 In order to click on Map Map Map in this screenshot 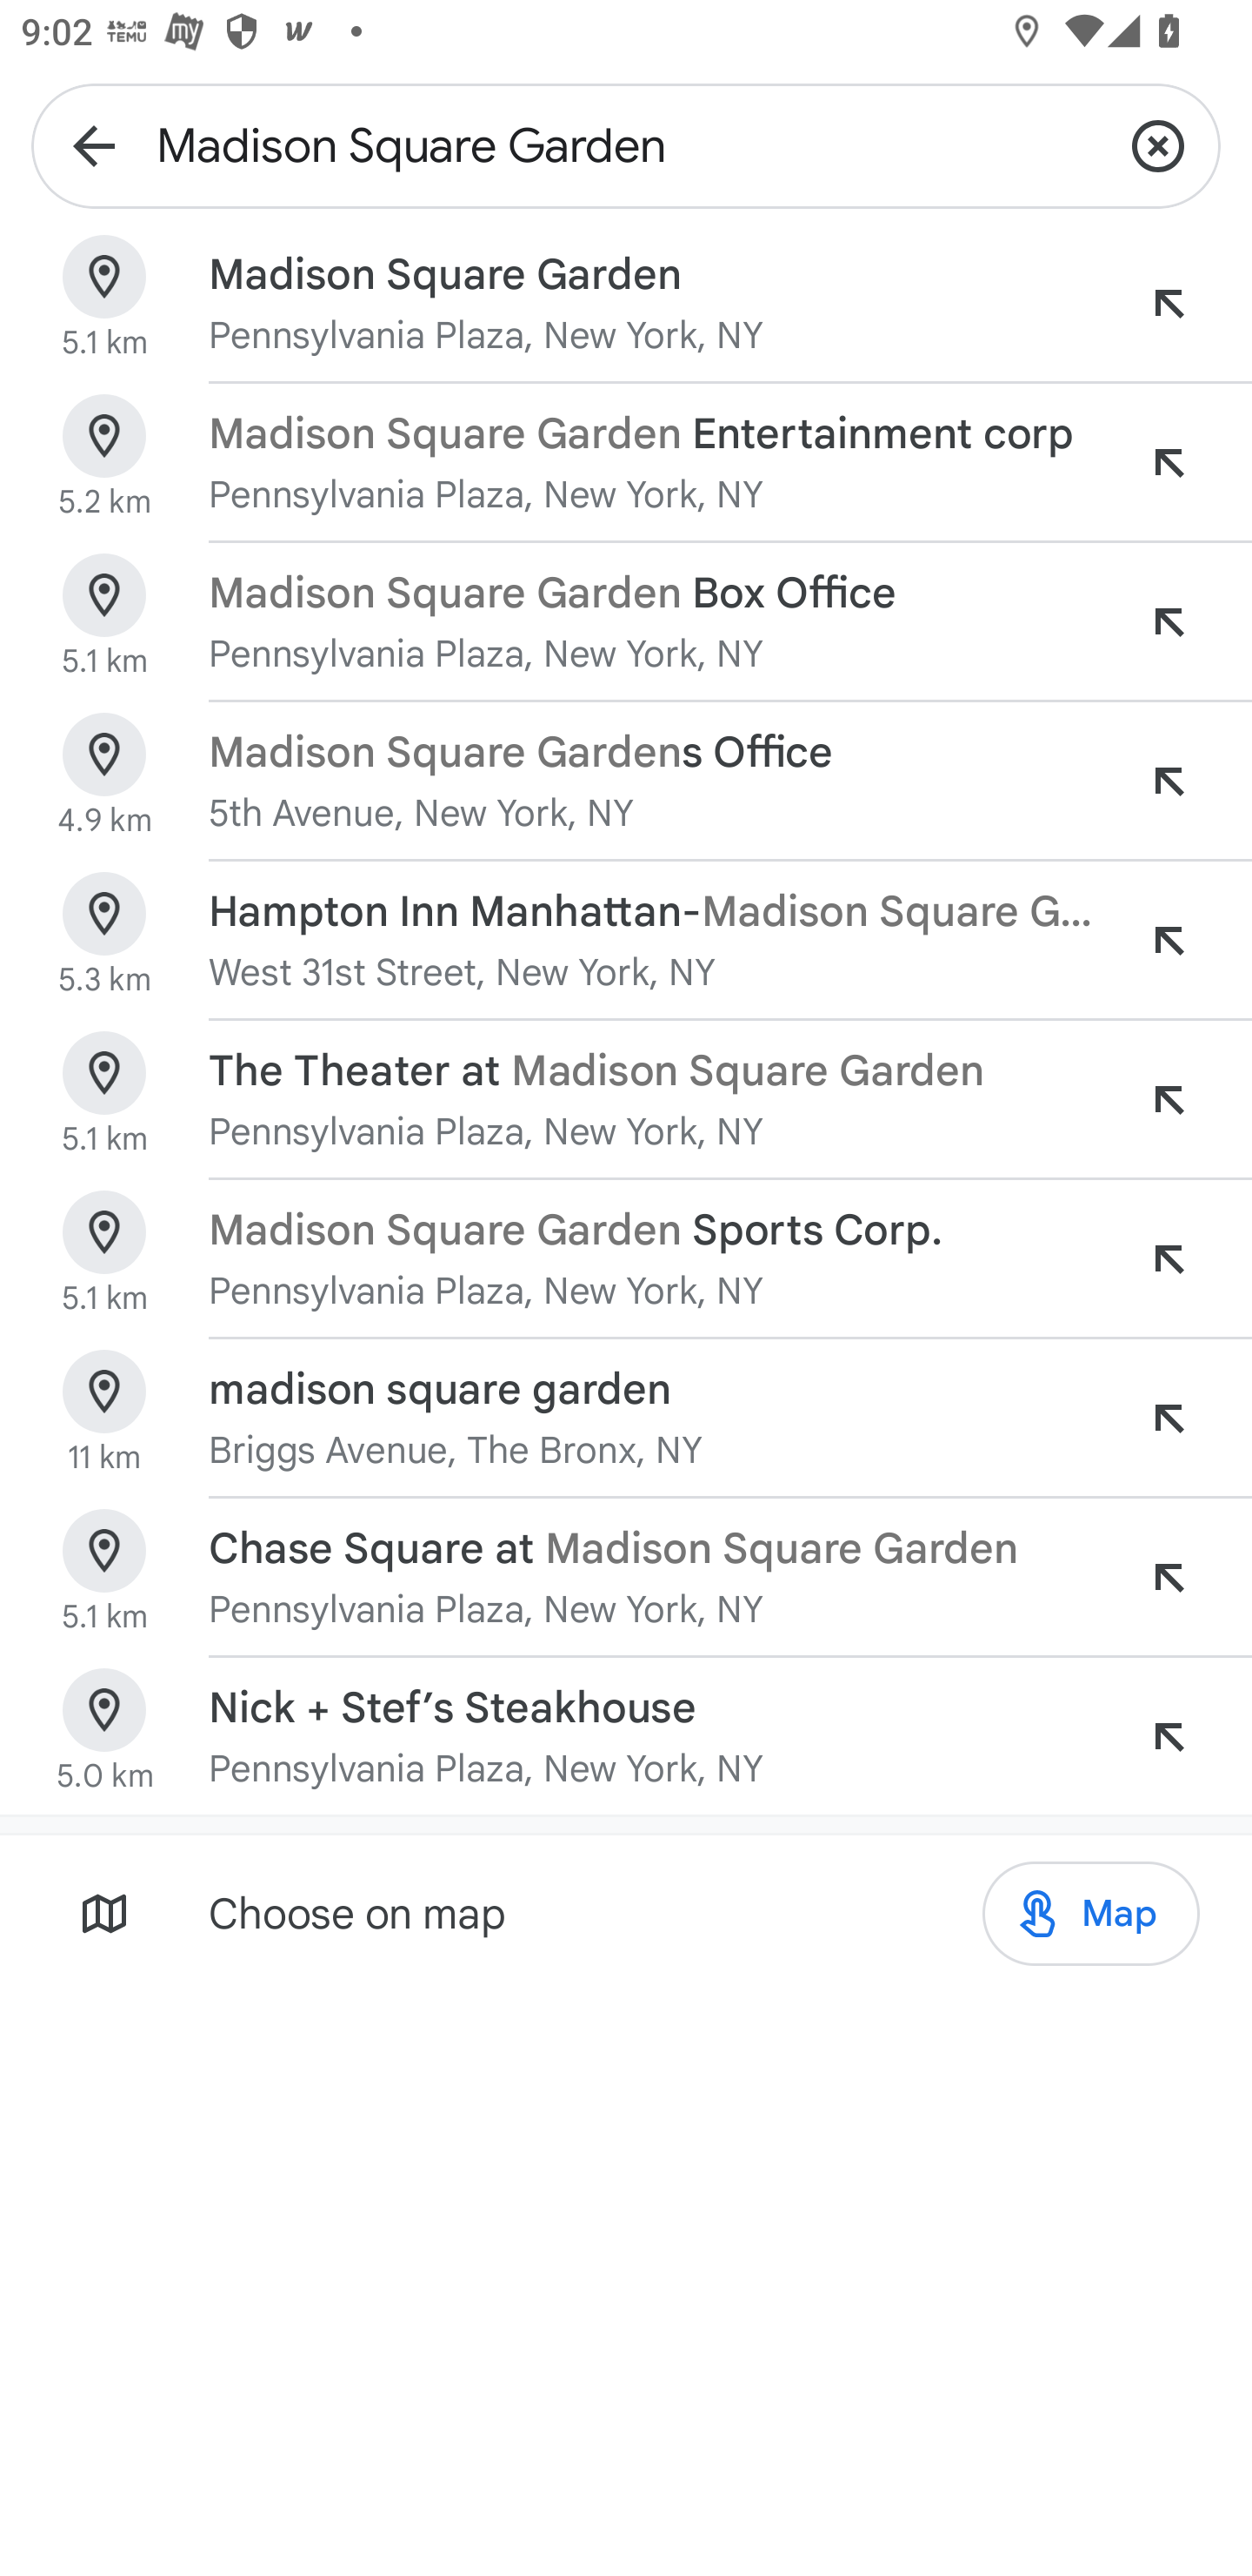, I will do `click(1090, 1914)`.